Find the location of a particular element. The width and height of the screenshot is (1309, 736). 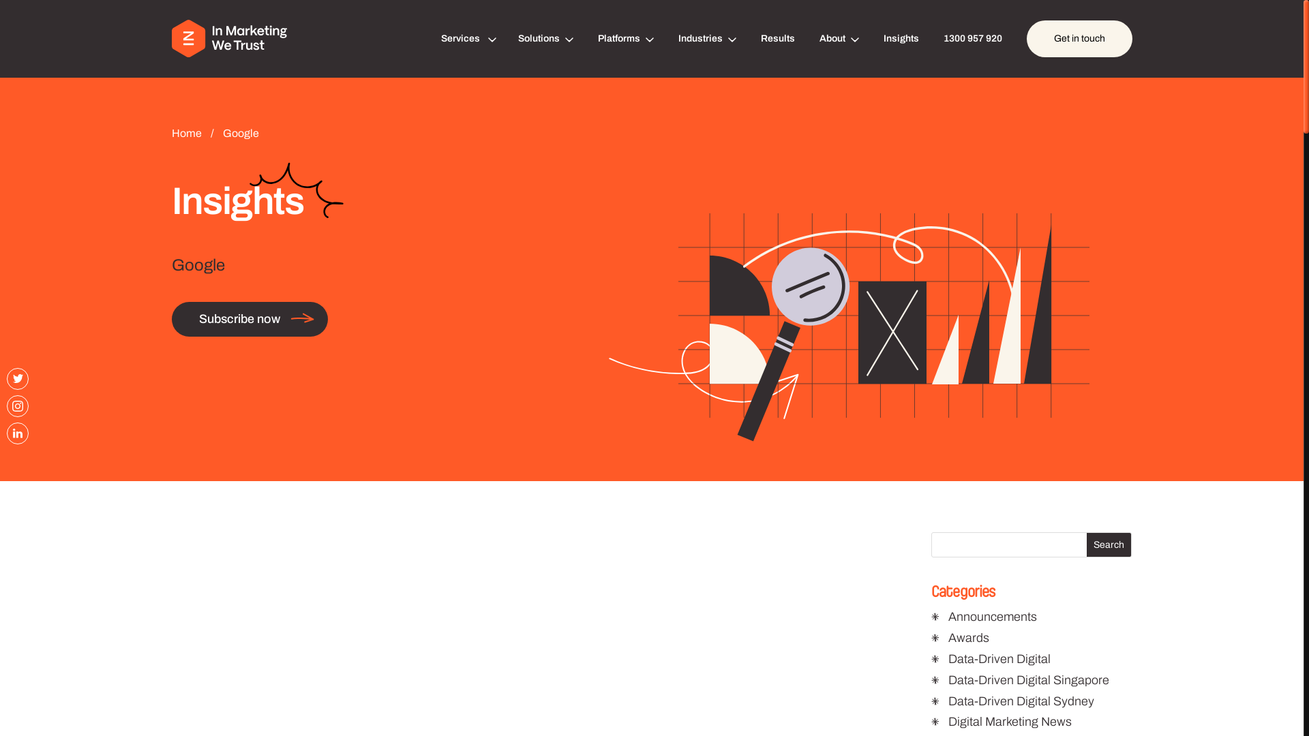

Data-Driven Digital Sydney is located at coordinates (1021, 701).